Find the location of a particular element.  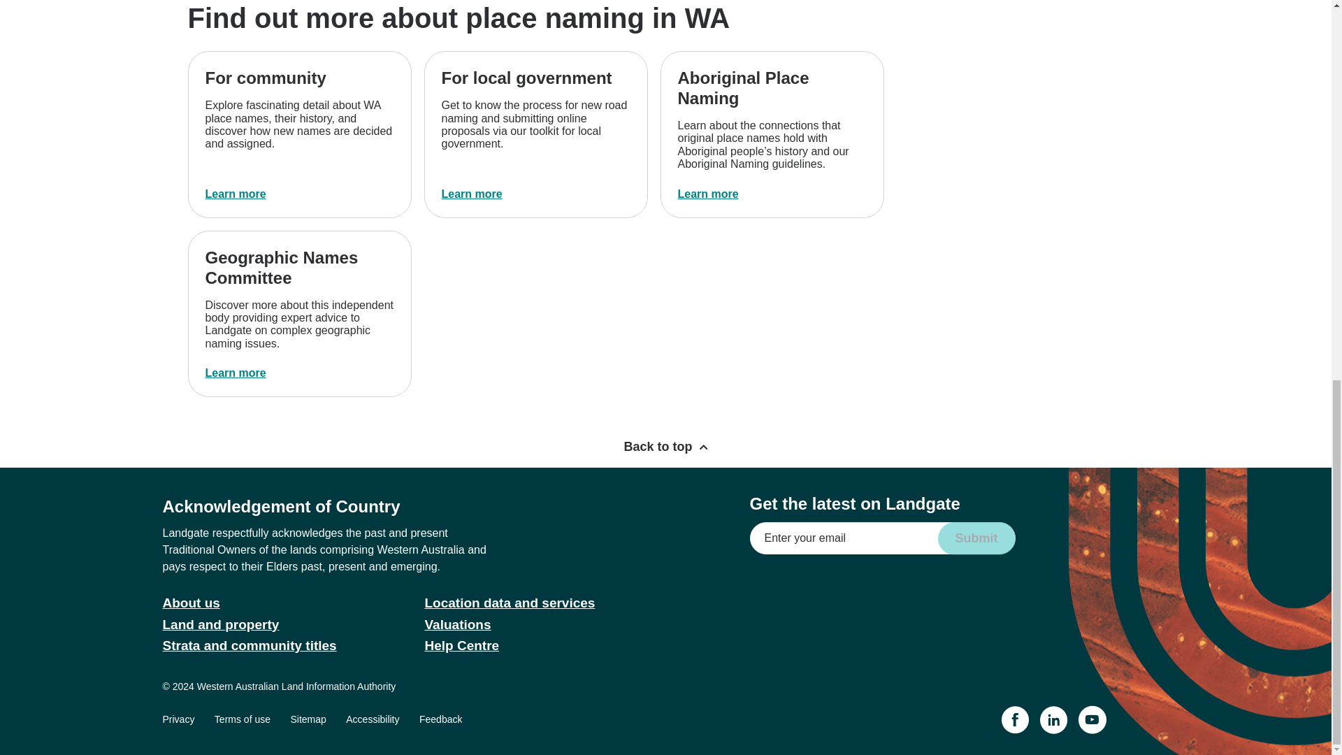

Location data and services is located at coordinates (510, 603).